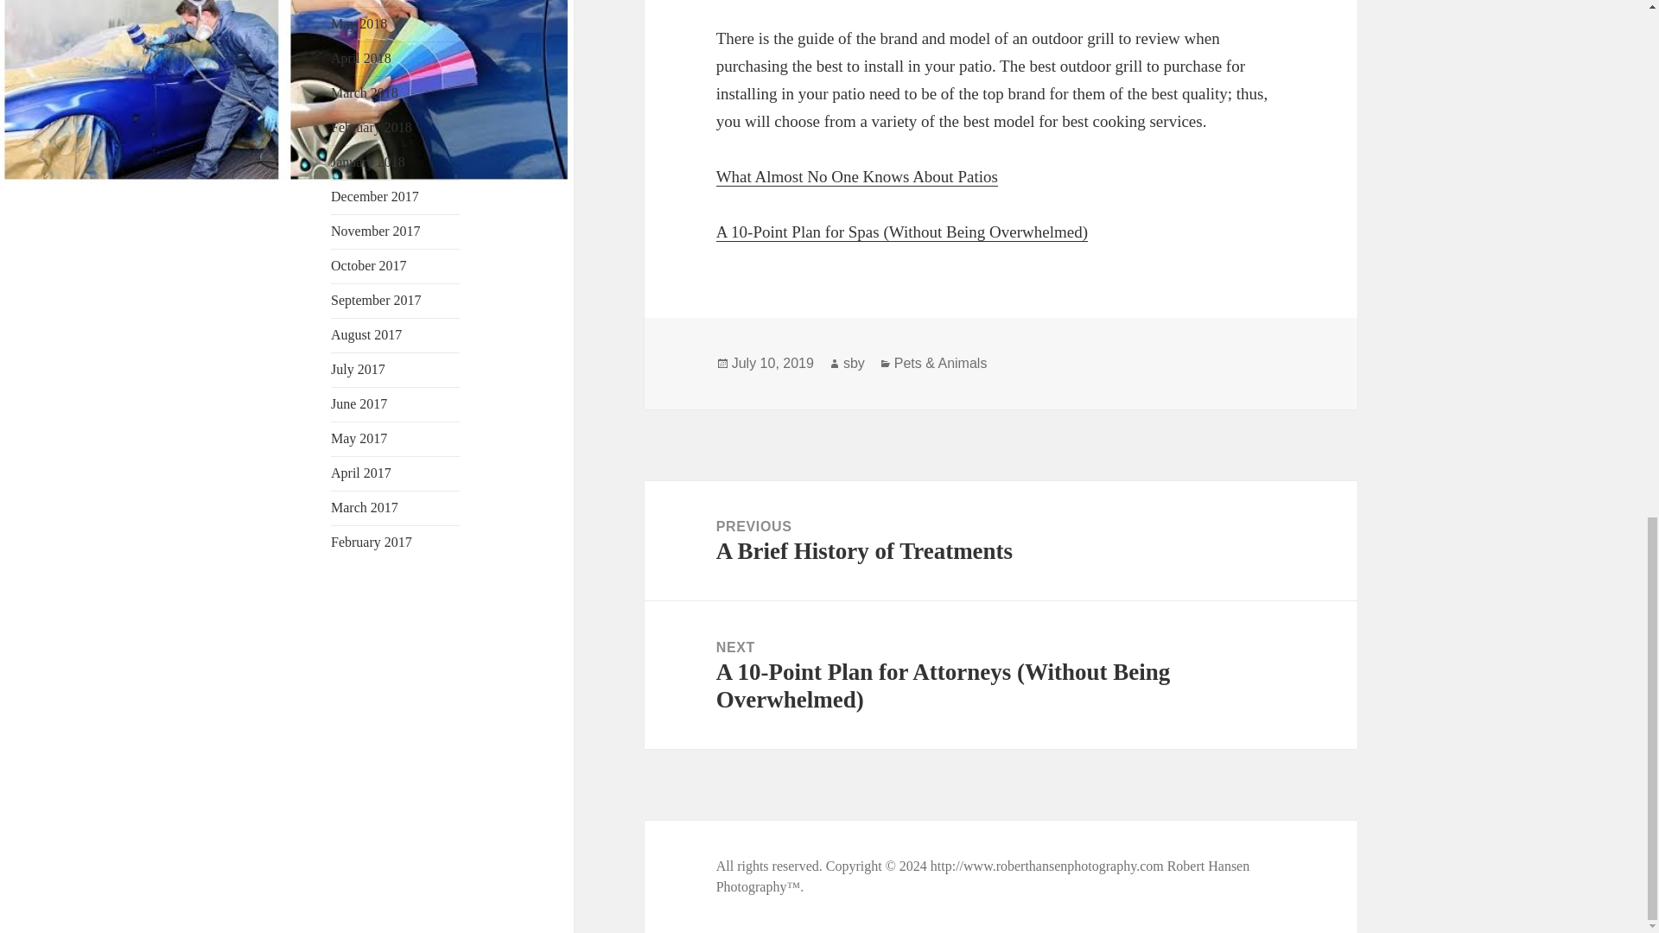 The height and width of the screenshot is (933, 1659). Describe the element at coordinates (368, 266) in the screenshot. I see `October 2017` at that location.